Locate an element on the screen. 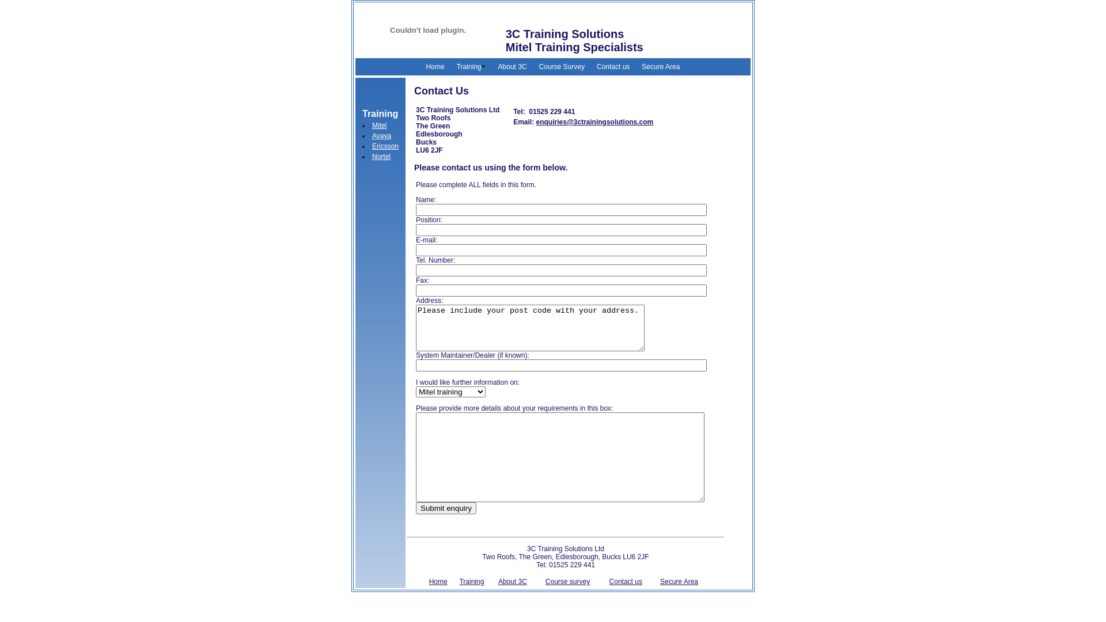  Avaya is located at coordinates (381, 136).